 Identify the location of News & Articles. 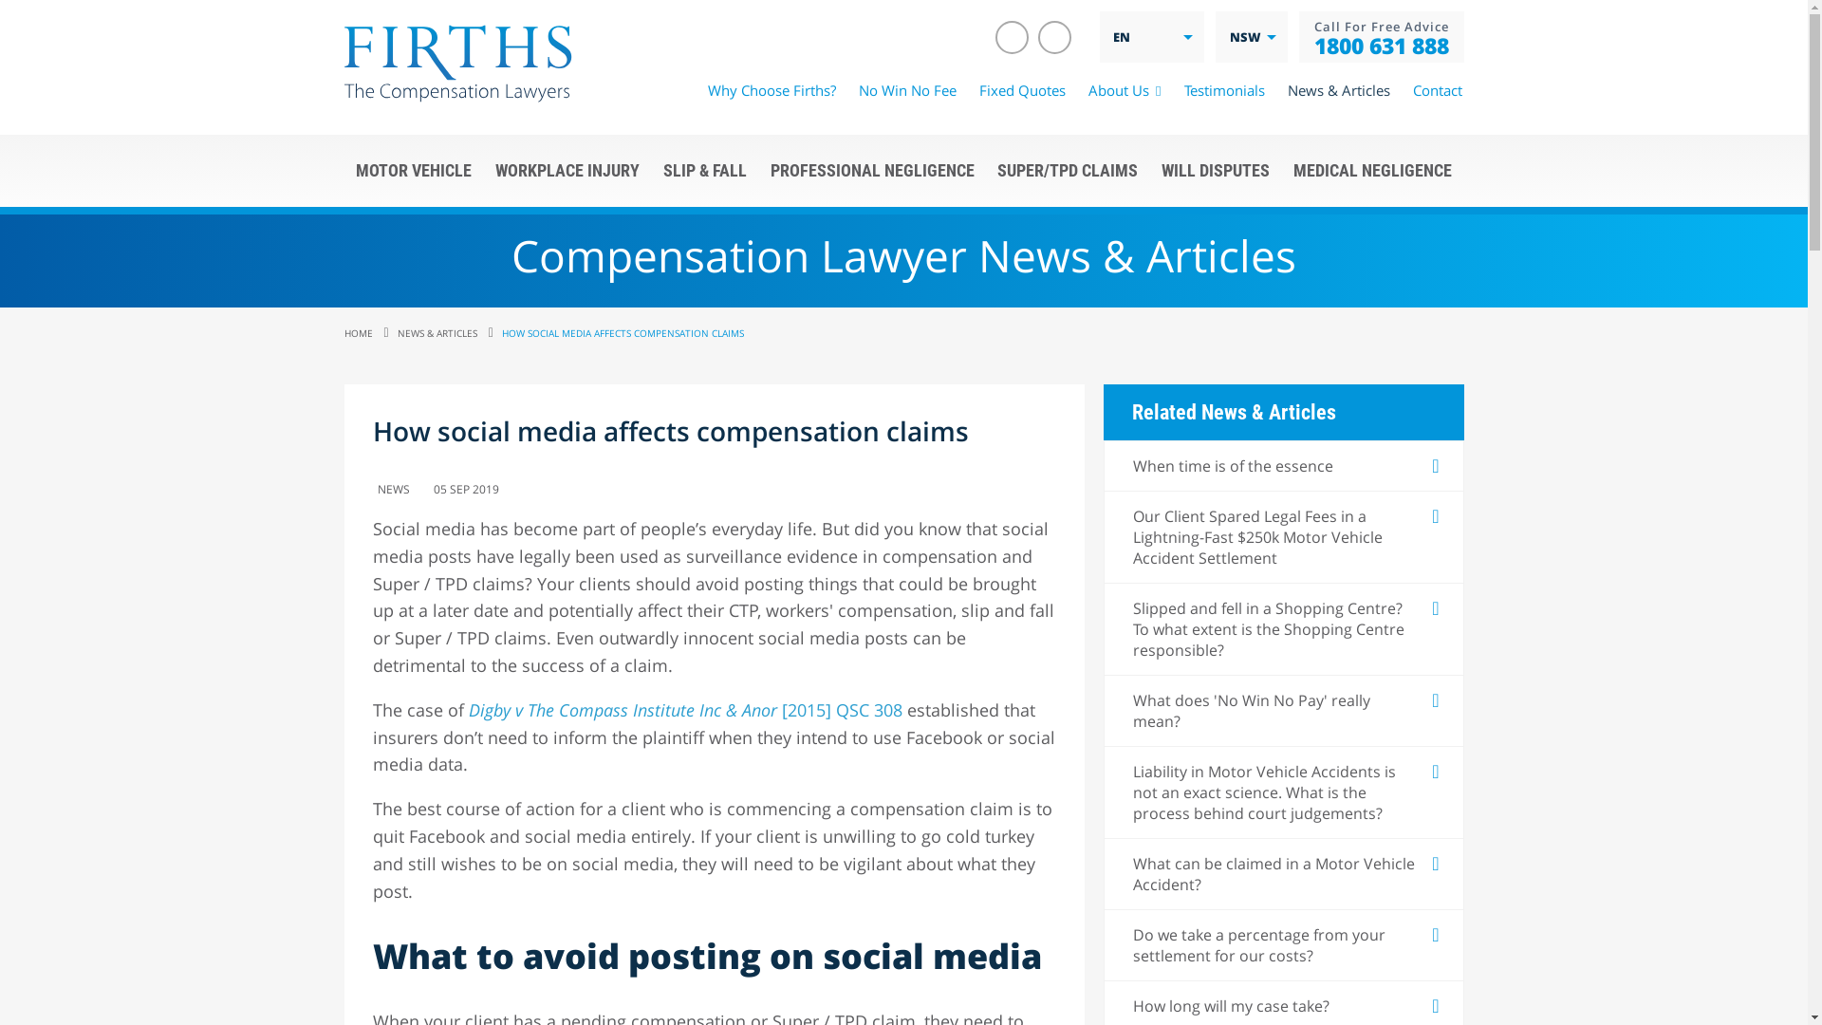
(1338, 90).